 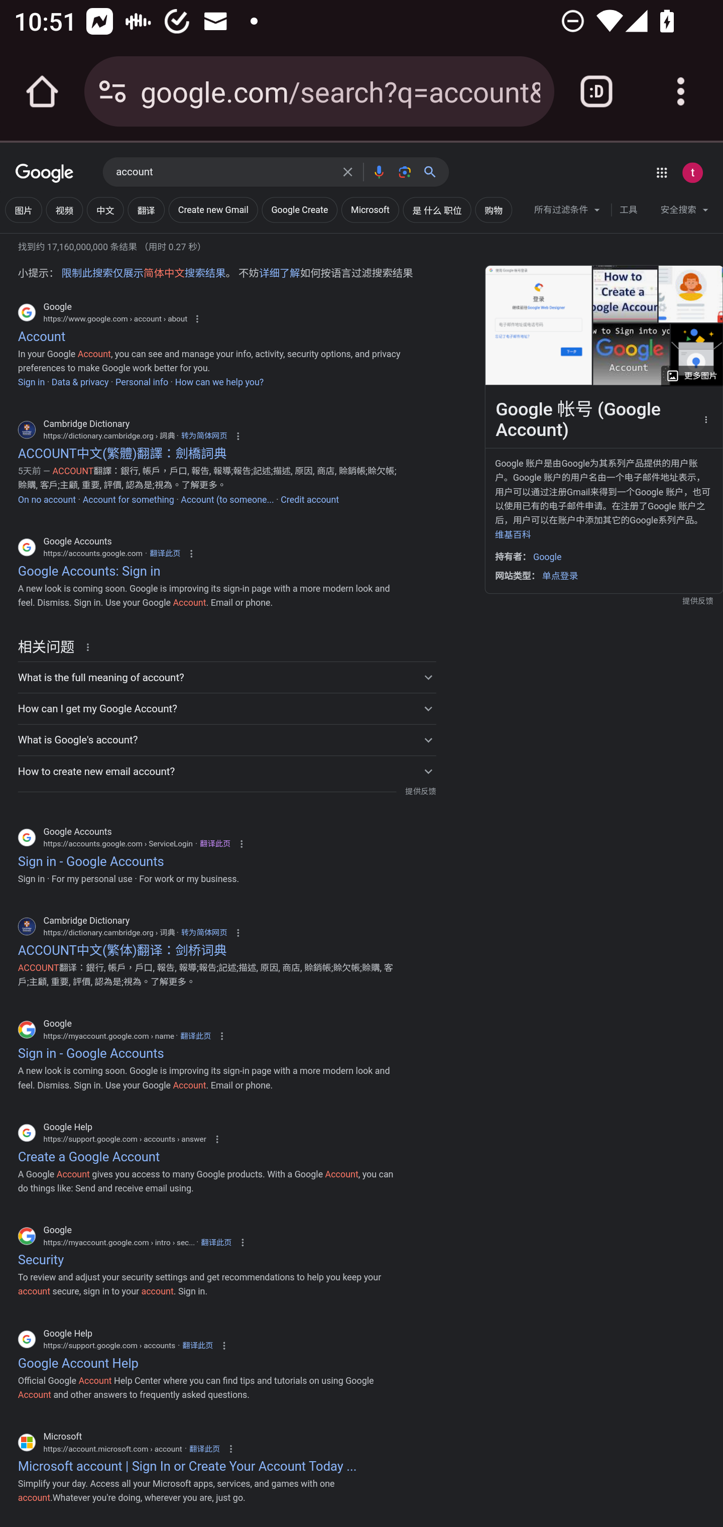 I want to click on 安全搜索, so click(x=684, y=212).